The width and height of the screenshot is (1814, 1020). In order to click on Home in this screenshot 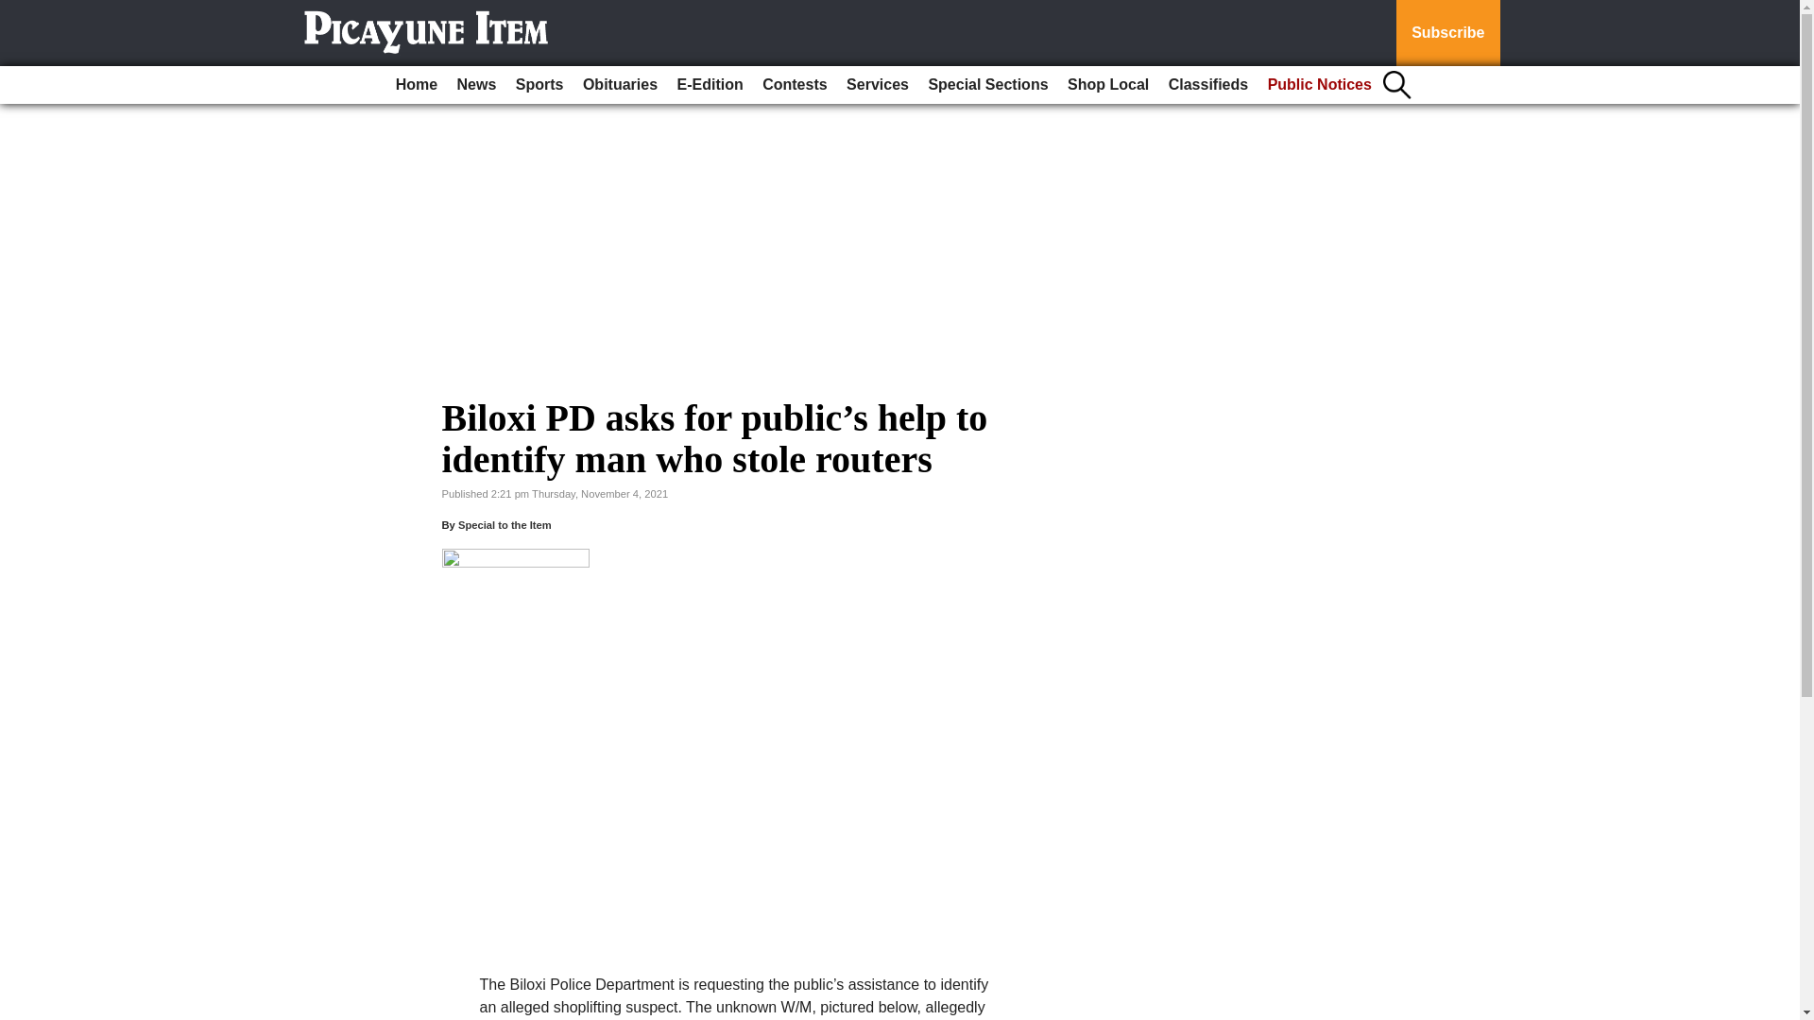, I will do `click(416, 85)`.